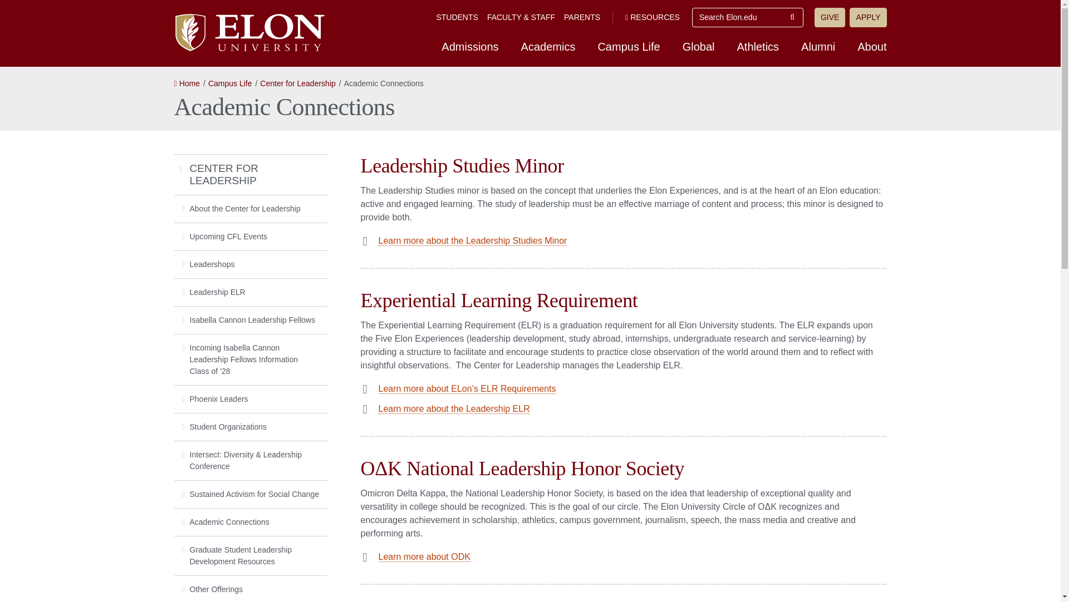 Image resolution: width=1069 pixels, height=601 pixels. What do you see at coordinates (424, 556) in the screenshot?
I see `Learn more about ODK` at bounding box center [424, 556].